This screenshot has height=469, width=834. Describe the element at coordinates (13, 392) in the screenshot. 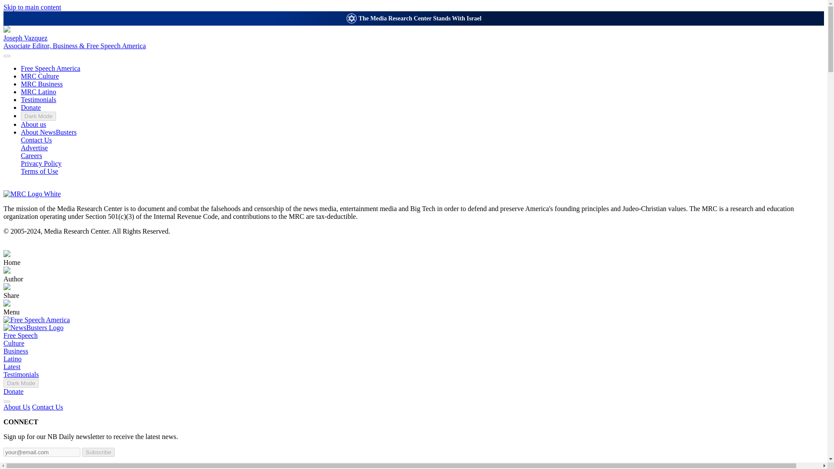

I see `Donate` at that location.